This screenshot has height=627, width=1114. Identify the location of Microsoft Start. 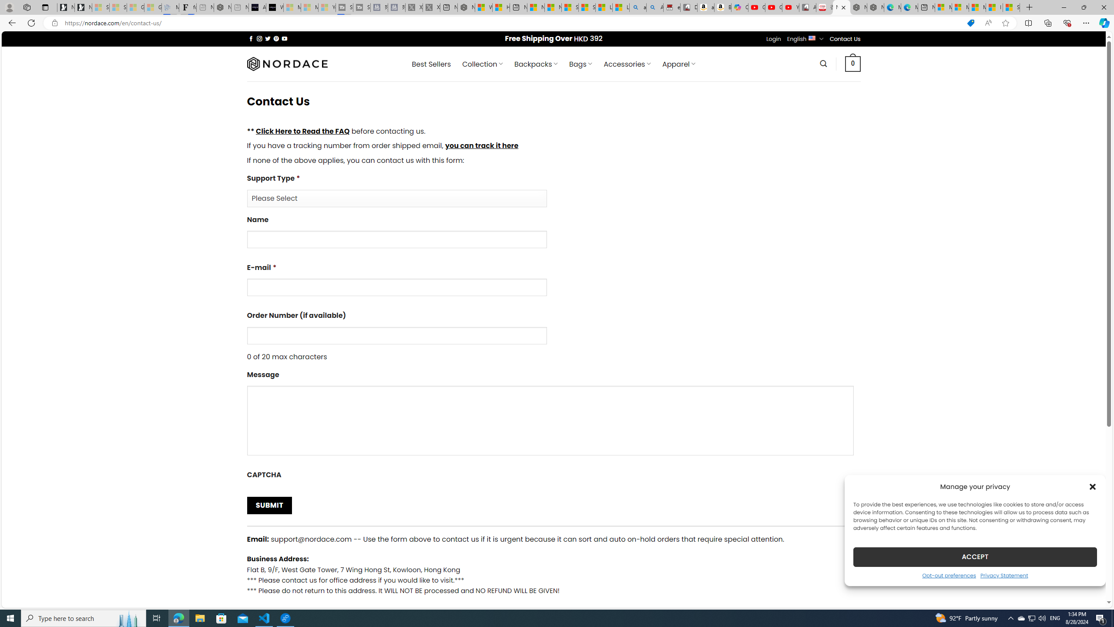
(976, 7).